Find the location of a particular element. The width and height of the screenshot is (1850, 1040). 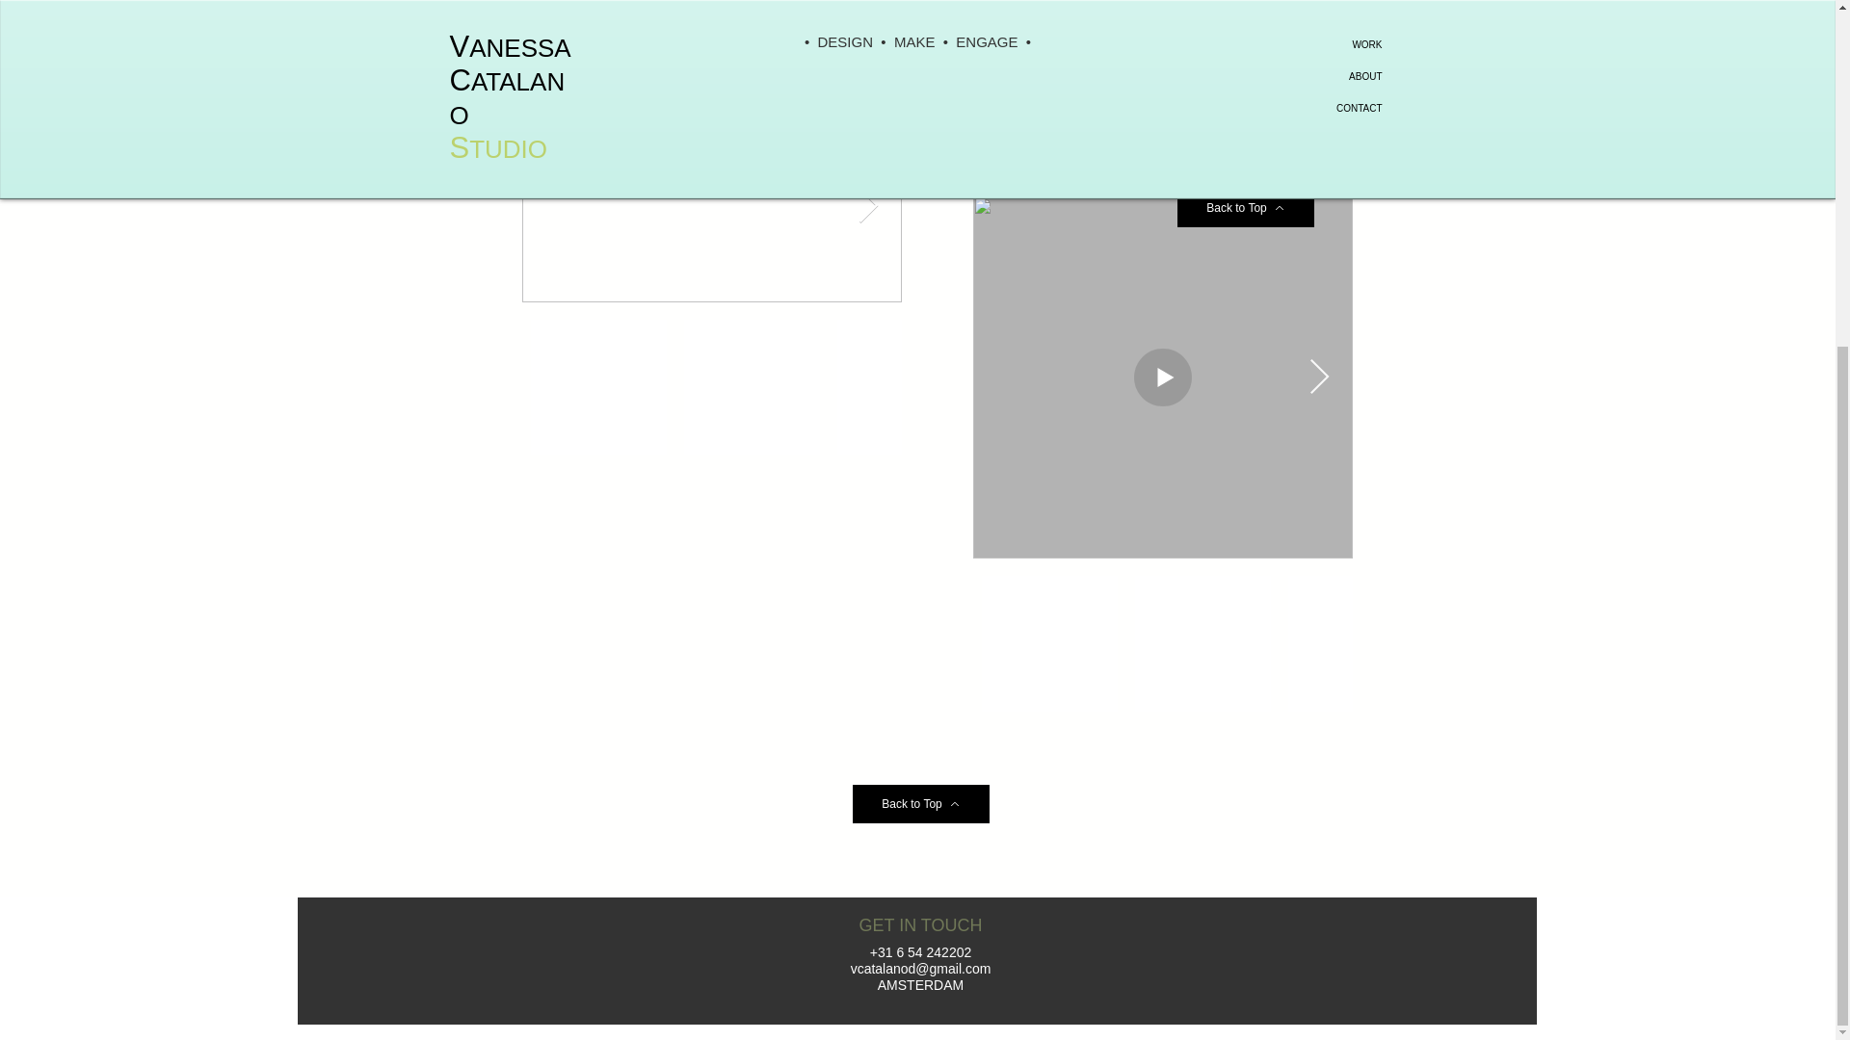

Back to Top is located at coordinates (1245, 208).